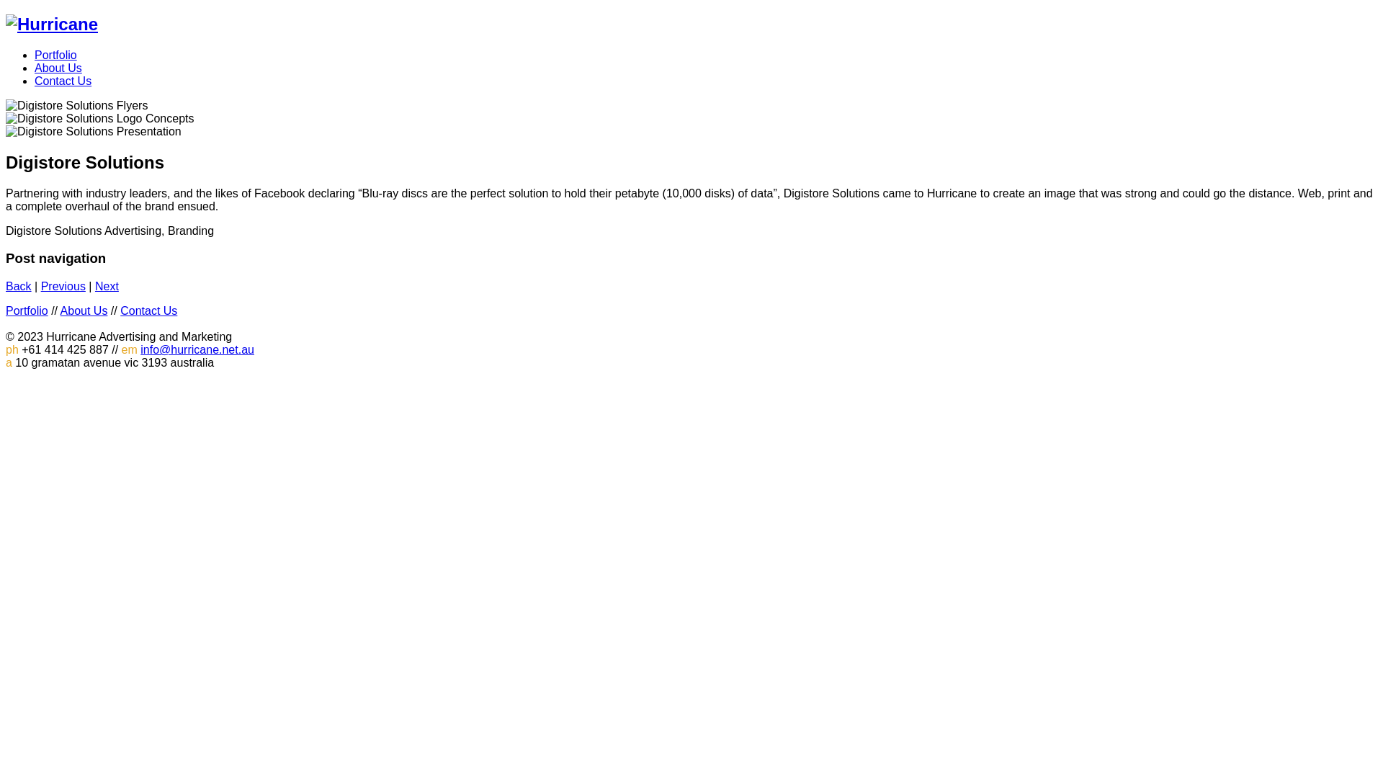  Describe the element at coordinates (63, 287) in the screenshot. I see `Previous` at that location.